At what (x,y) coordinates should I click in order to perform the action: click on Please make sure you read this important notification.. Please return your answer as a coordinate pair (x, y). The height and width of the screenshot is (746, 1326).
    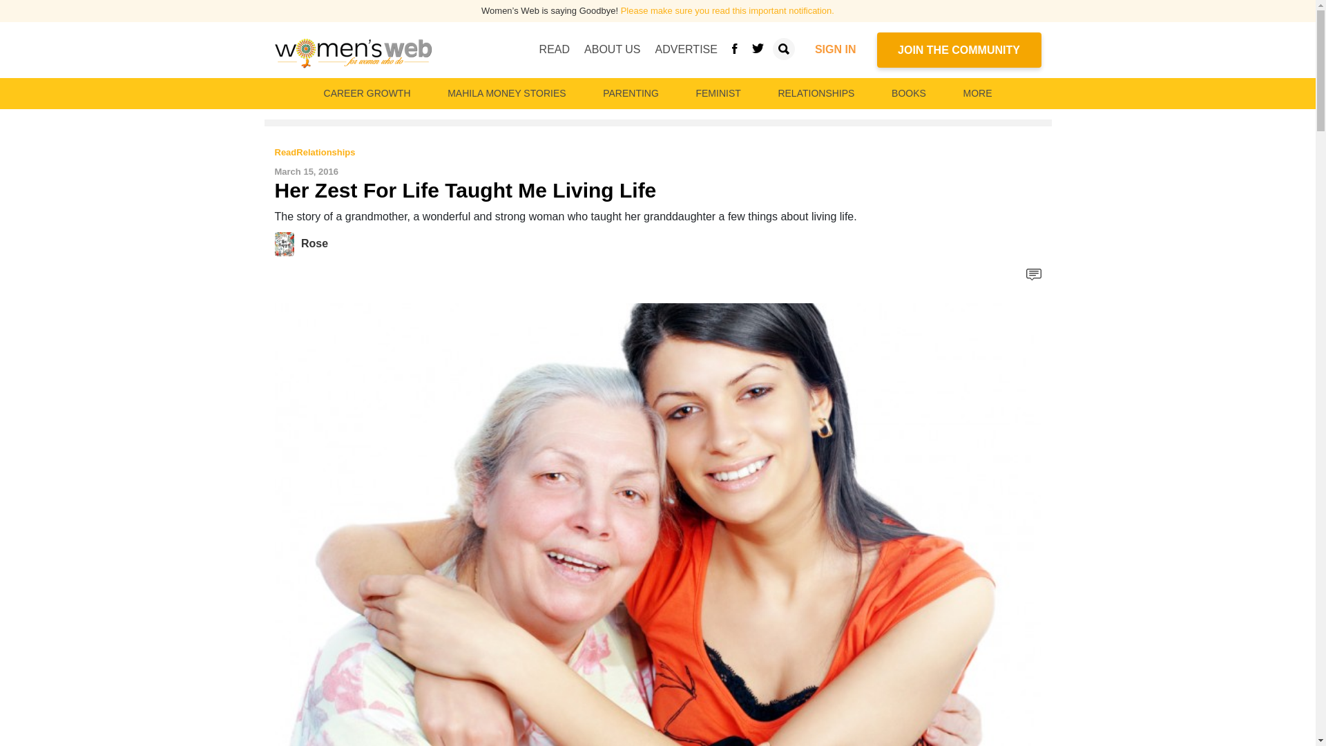
    Looking at the image, I should click on (727, 10).